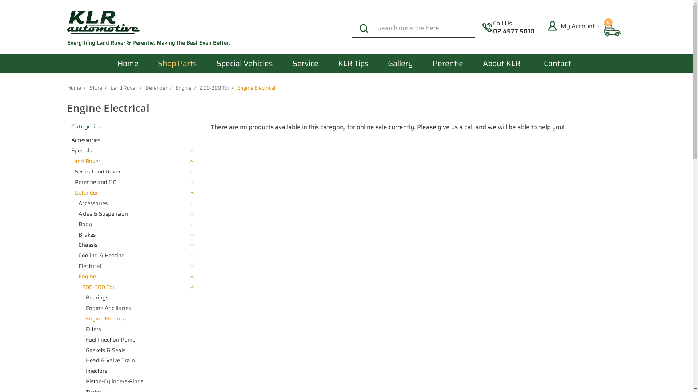 This screenshot has height=392, width=698. Describe the element at coordinates (130, 151) in the screenshot. I see `Specials` at that location.